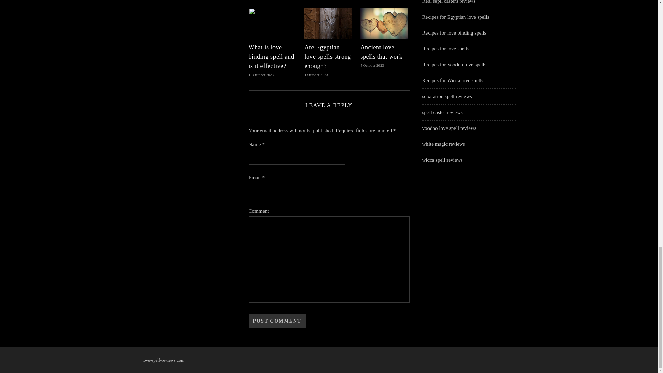 This screenshot has height=373, width=663. What do you see at coordinates (327, 57) in the screenshot?
I see `Are Egyptian love spells strong enough?` at bounding box center [327, 57].